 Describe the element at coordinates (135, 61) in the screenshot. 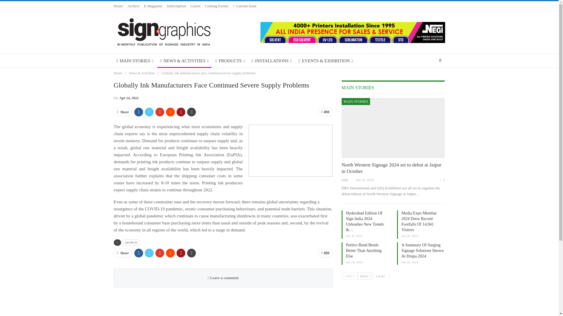

I see `MAIN STORIES` at that location.